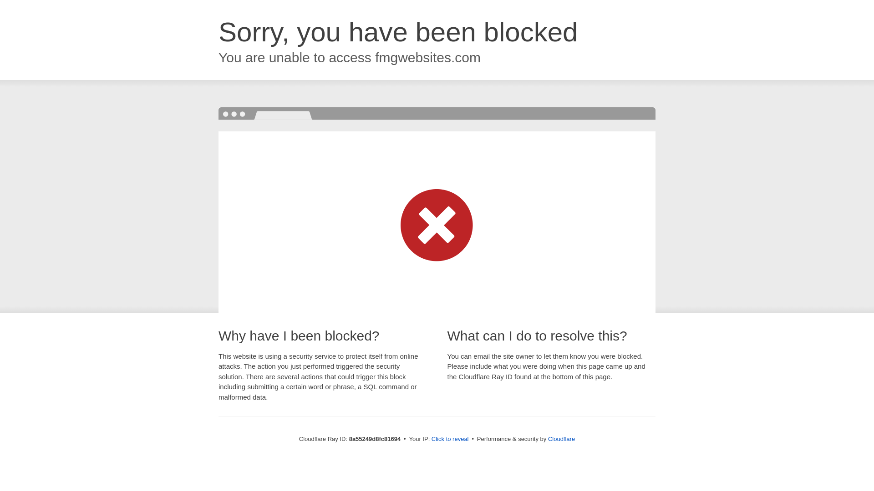  I want to click on Cloudflare, so click(561, 439).